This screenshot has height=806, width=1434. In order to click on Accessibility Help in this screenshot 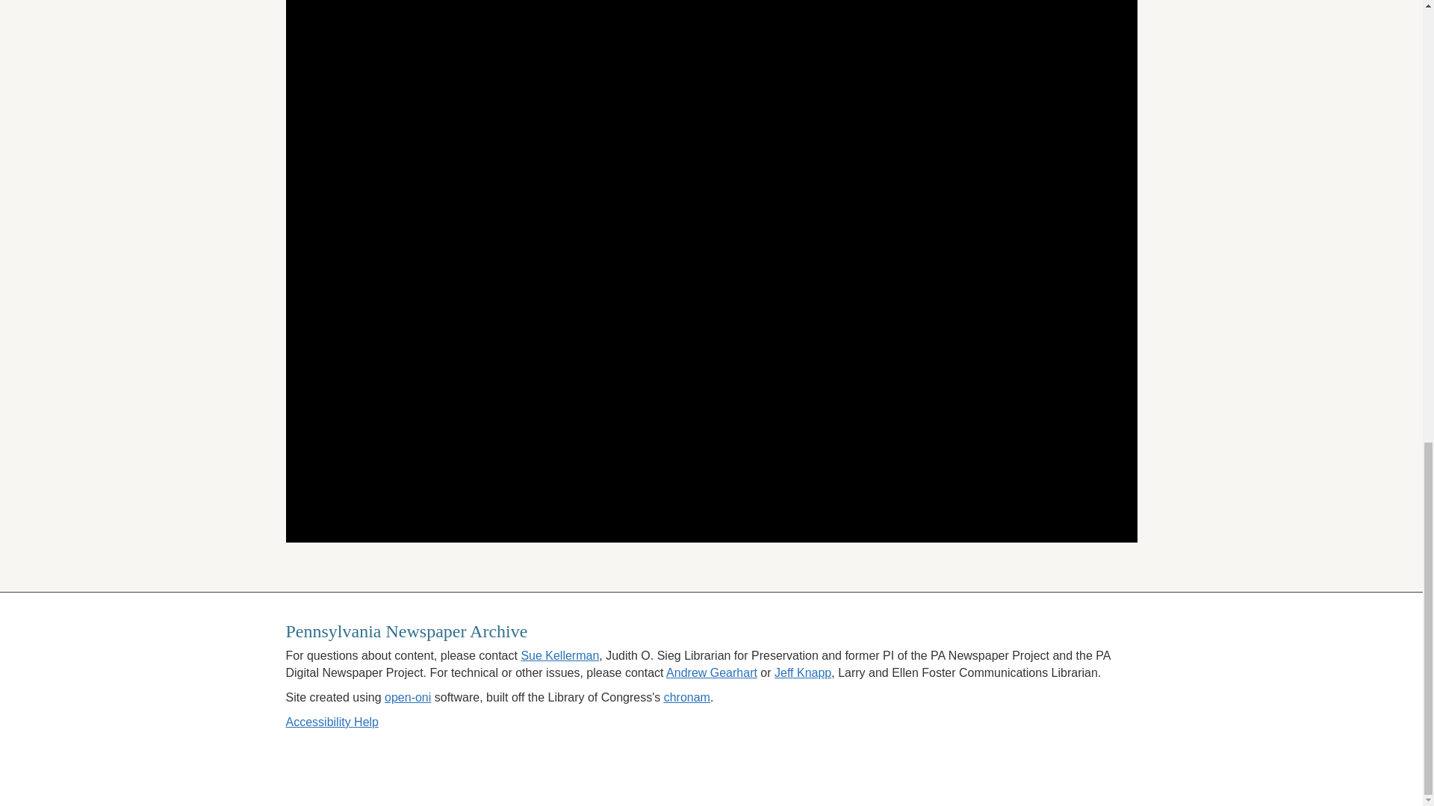, I will do `click(332, 722)`.